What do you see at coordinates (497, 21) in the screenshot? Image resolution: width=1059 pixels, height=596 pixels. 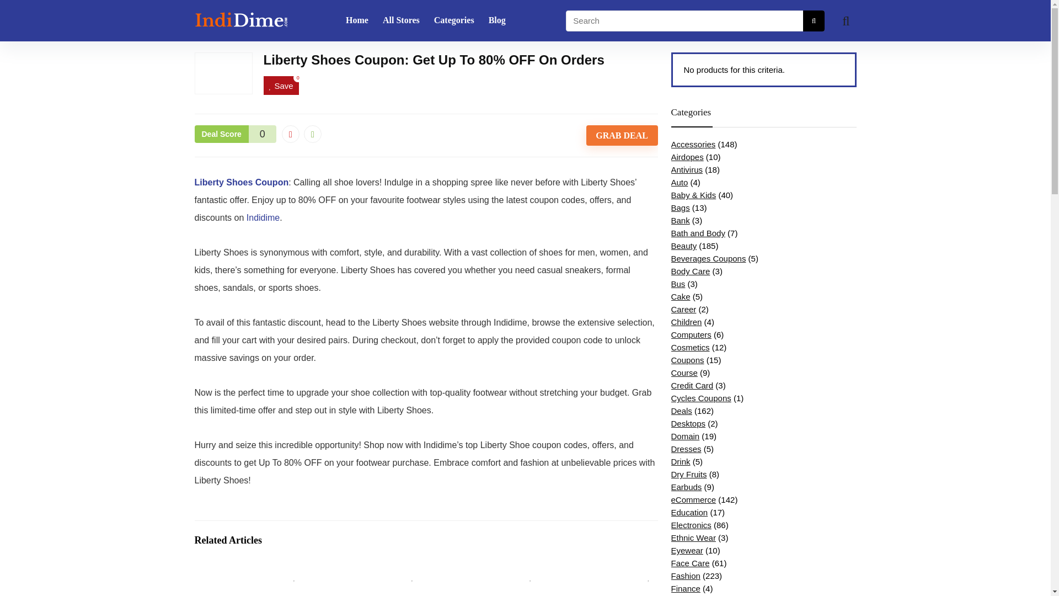 I see `Blog` at bounding box center [497, 21].